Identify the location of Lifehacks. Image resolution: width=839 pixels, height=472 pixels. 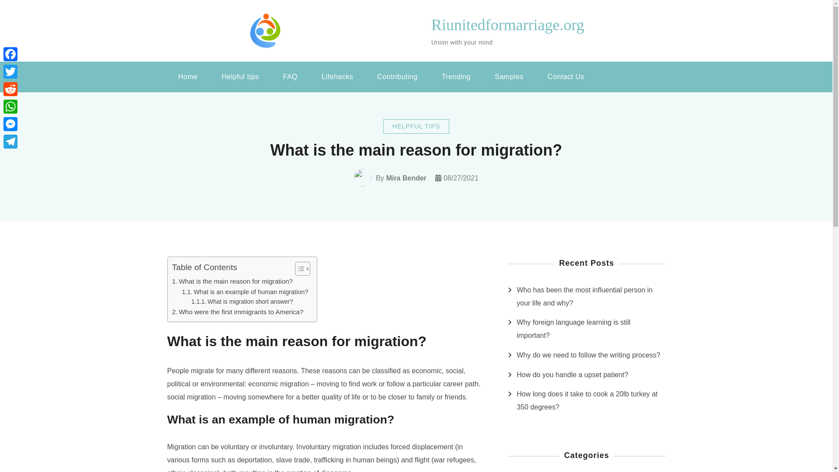
(337, 77).